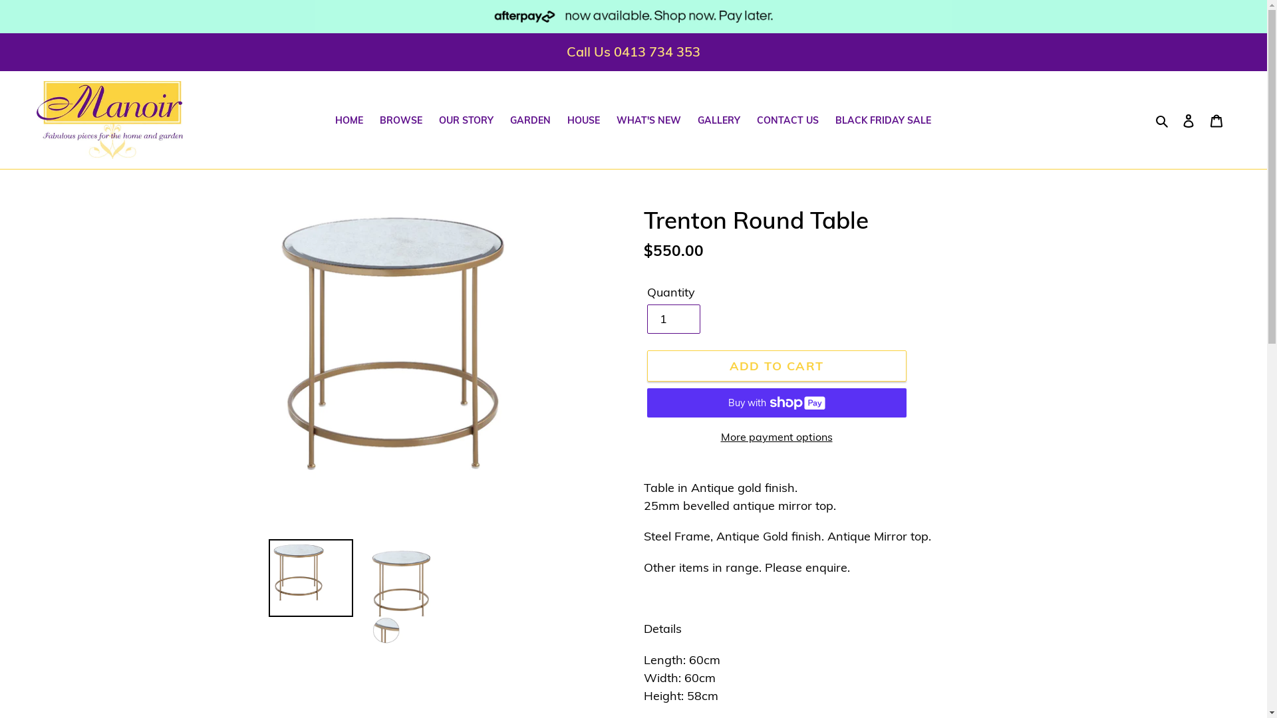  Describe the element at coordinates (401, 121) in the screenshot. I see `BROWSE` at that location.